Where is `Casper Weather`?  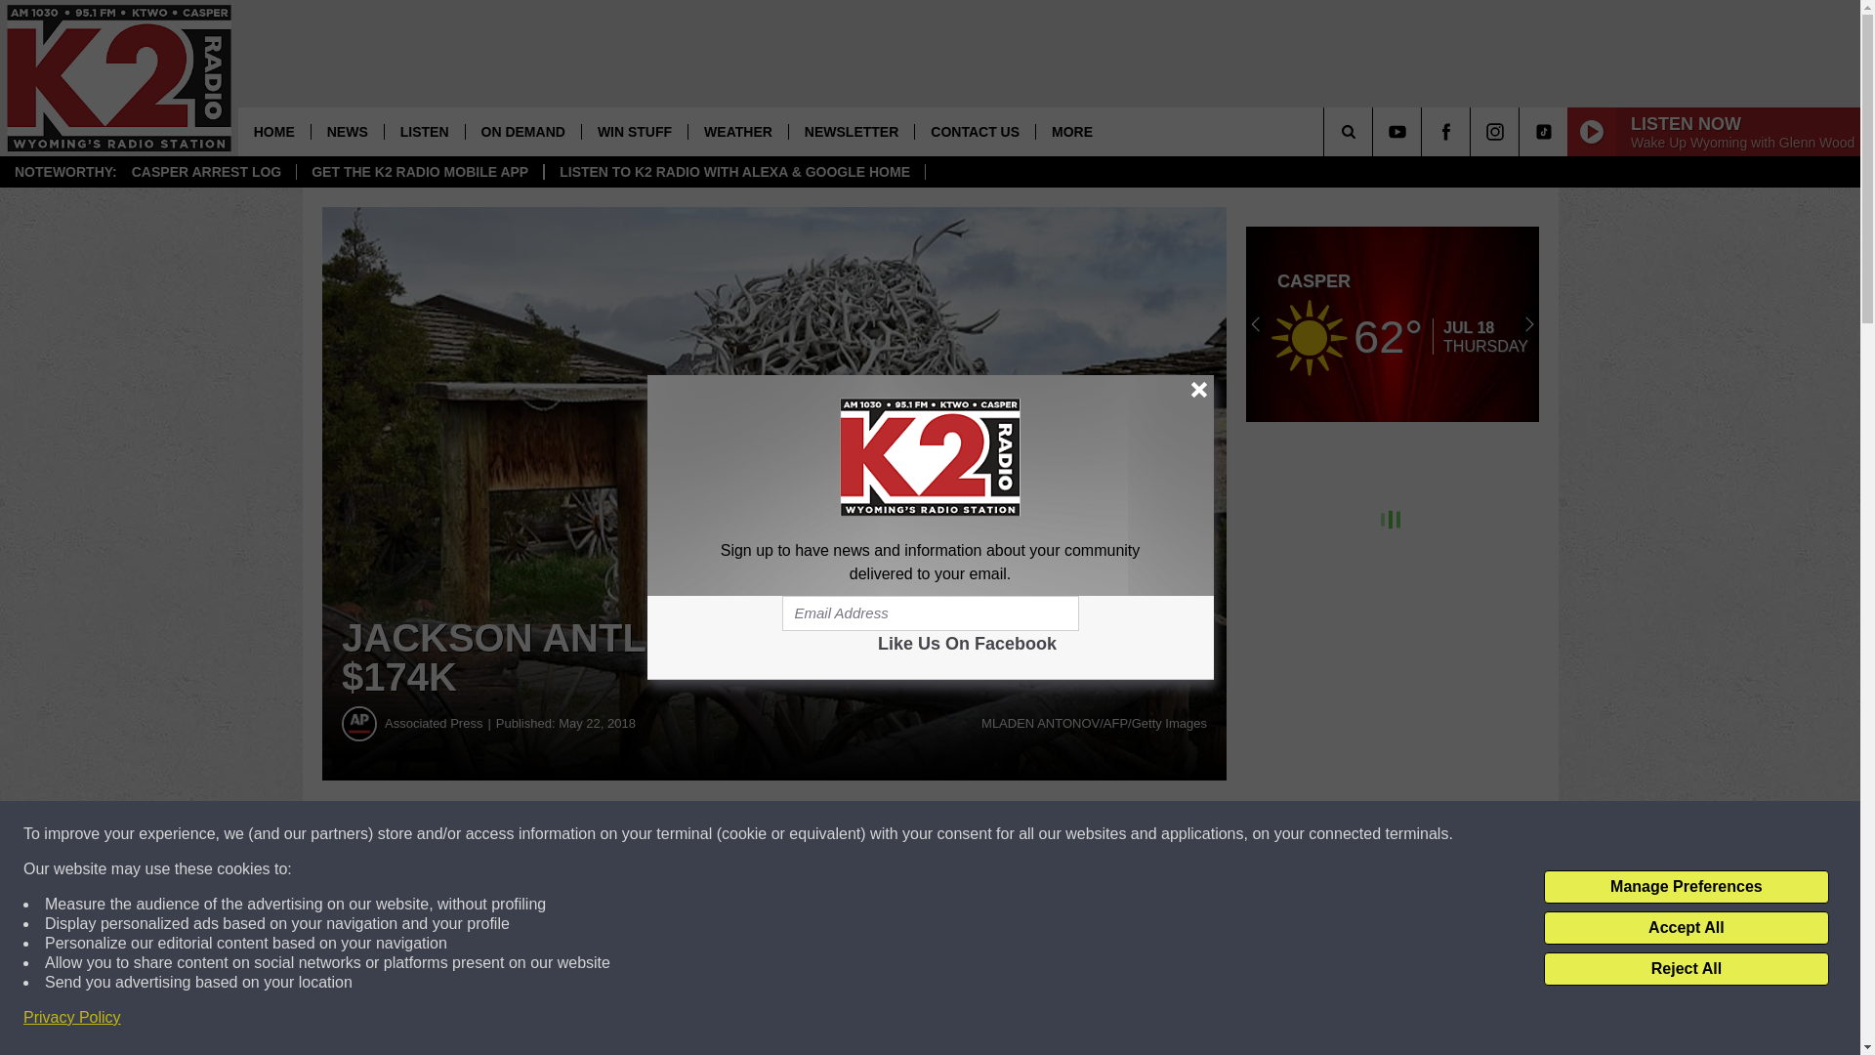 Casper Weather is located at coordinates (1393, 324).